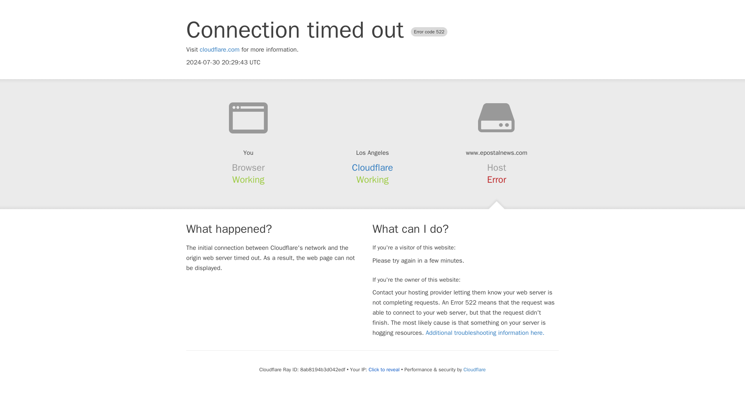  What do you see at coordinates (474, 369) in the screenshot?
I see `Cloudflare` at bounding box center [474, 369].